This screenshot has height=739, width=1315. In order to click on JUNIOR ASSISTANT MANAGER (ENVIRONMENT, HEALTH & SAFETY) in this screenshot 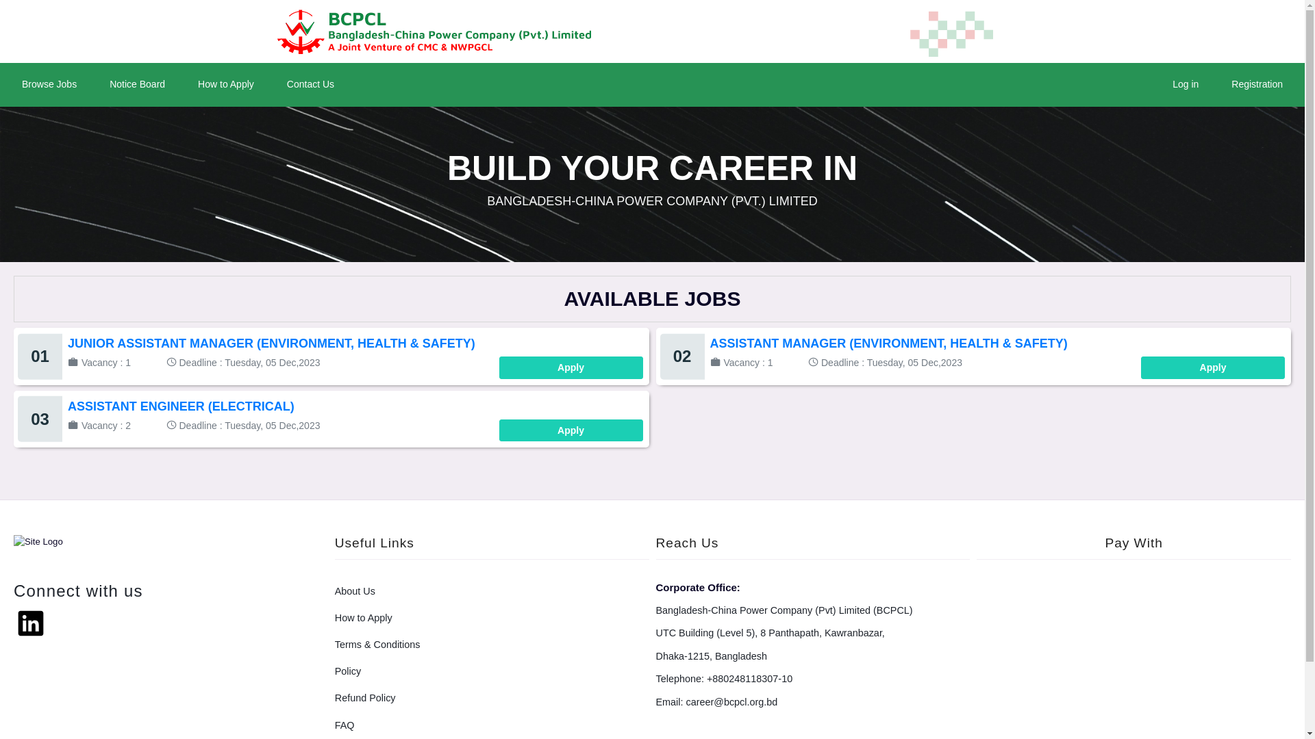, I will do `click(271, 343)`.